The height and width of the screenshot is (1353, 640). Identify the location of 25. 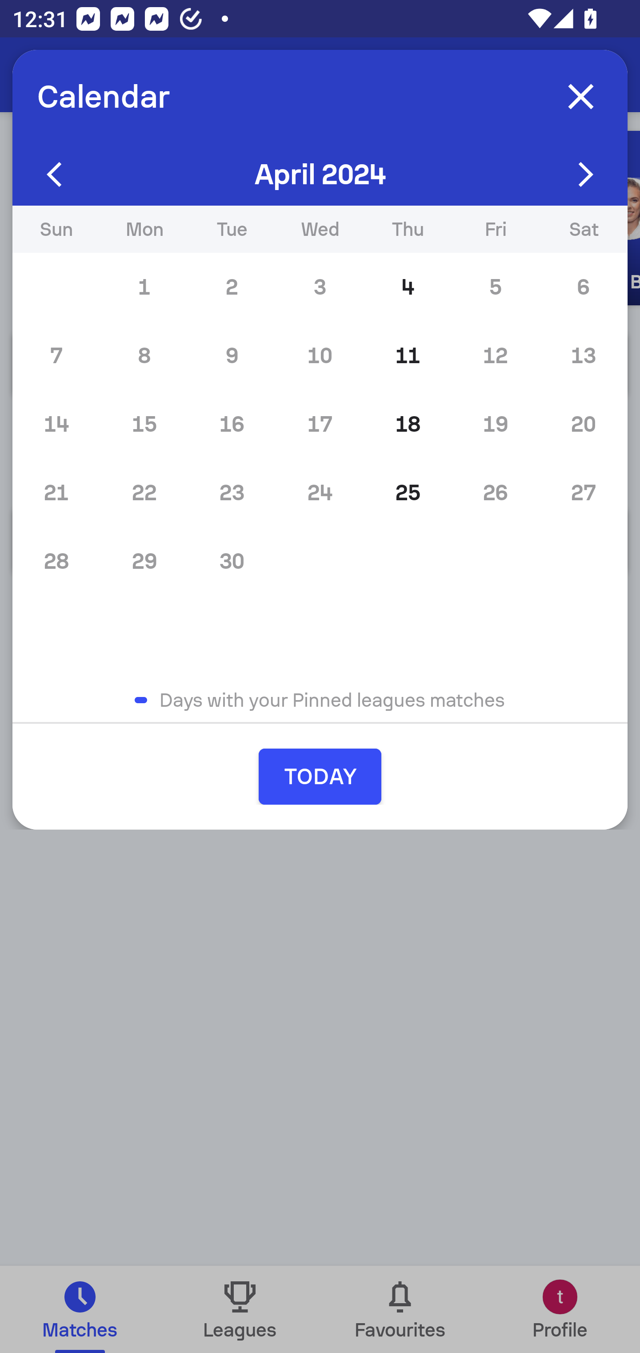
(408, 492).